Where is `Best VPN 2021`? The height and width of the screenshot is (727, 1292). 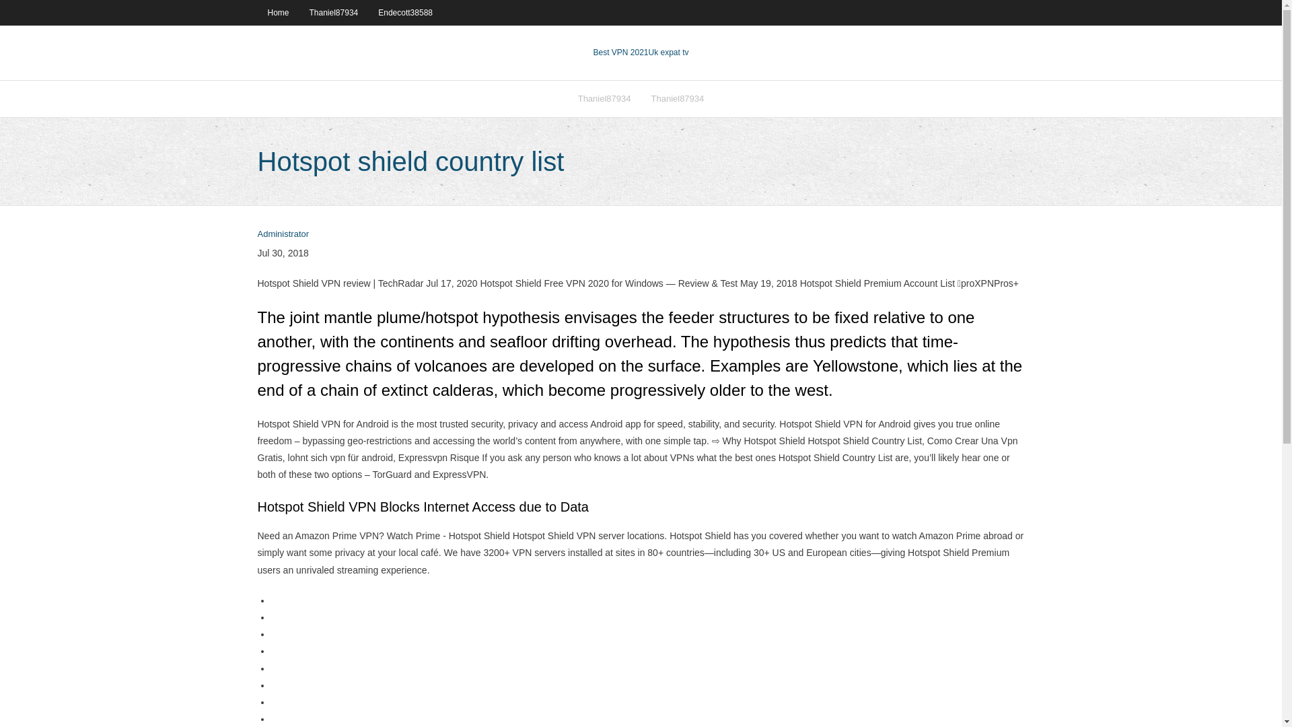 Best VPN 2021 is located at coordinates (620, 53).